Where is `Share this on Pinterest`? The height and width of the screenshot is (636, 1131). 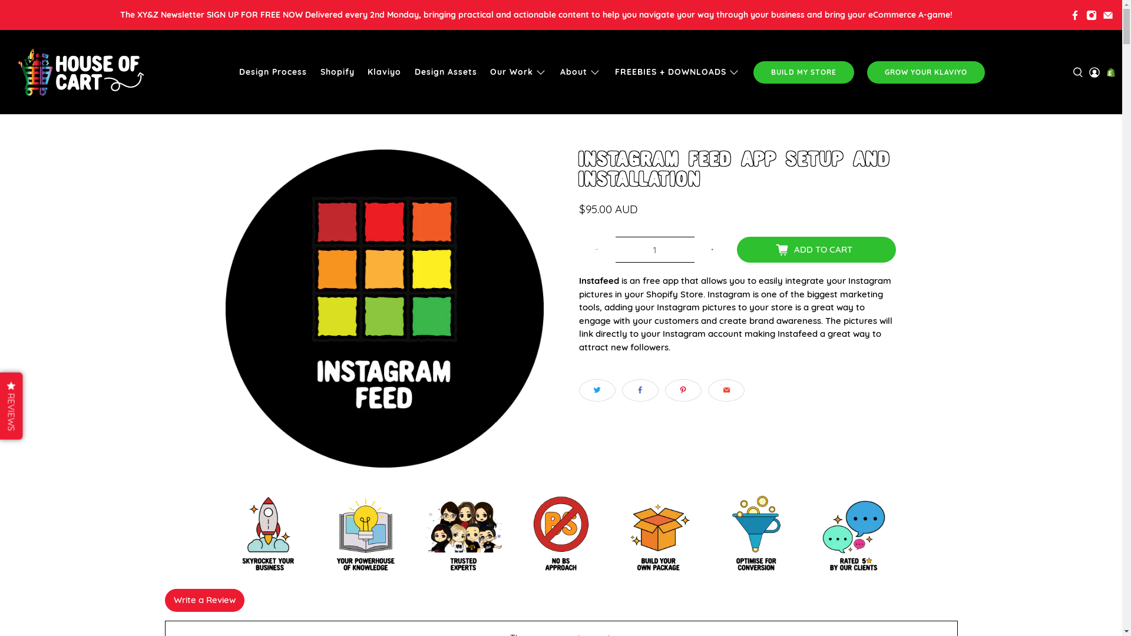 Share this on Pinterest is located at coordinates (683, 390).